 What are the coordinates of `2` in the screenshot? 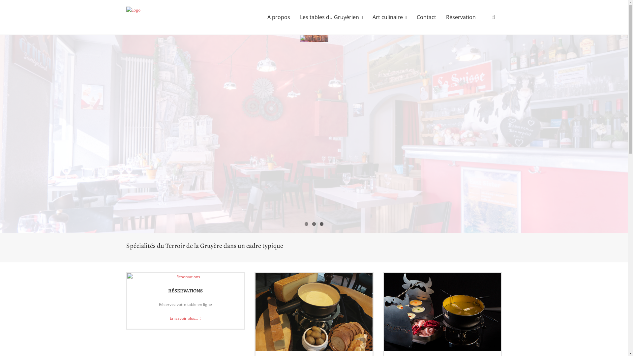 It's located at (314, 224).